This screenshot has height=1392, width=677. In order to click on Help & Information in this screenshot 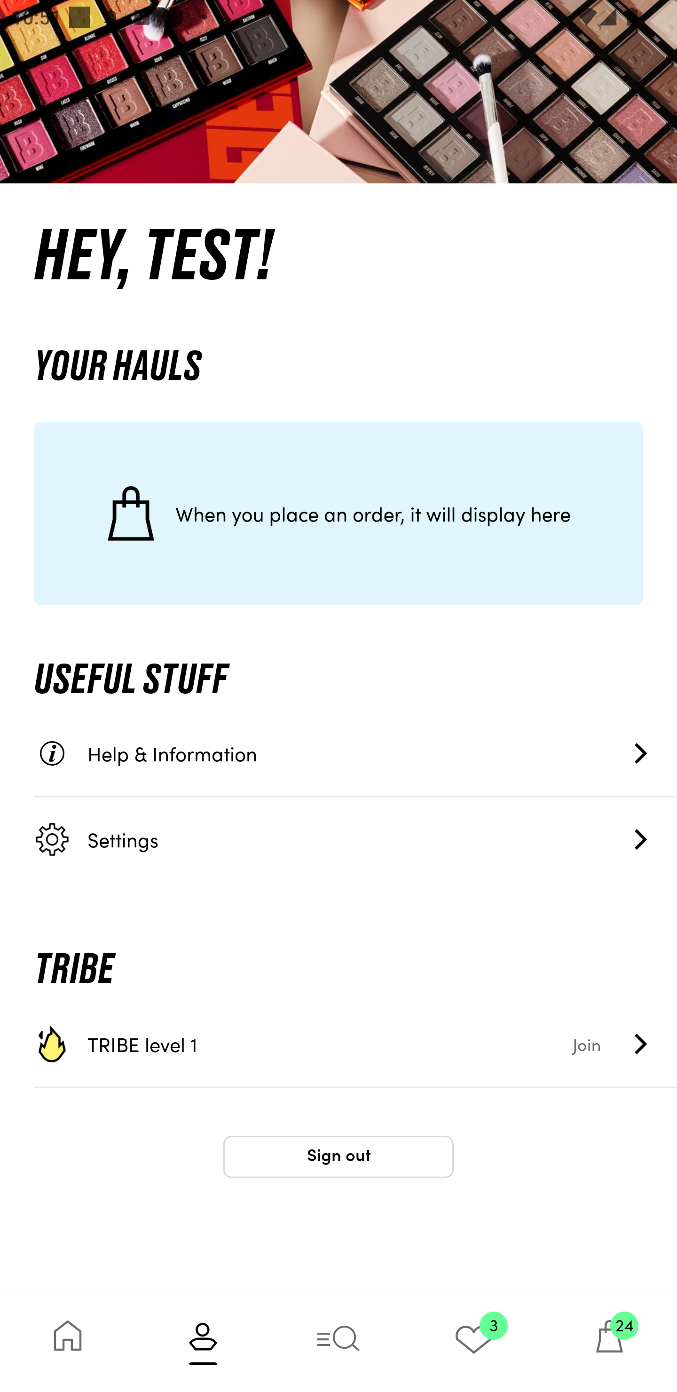, I will do `click(355, 753)`.